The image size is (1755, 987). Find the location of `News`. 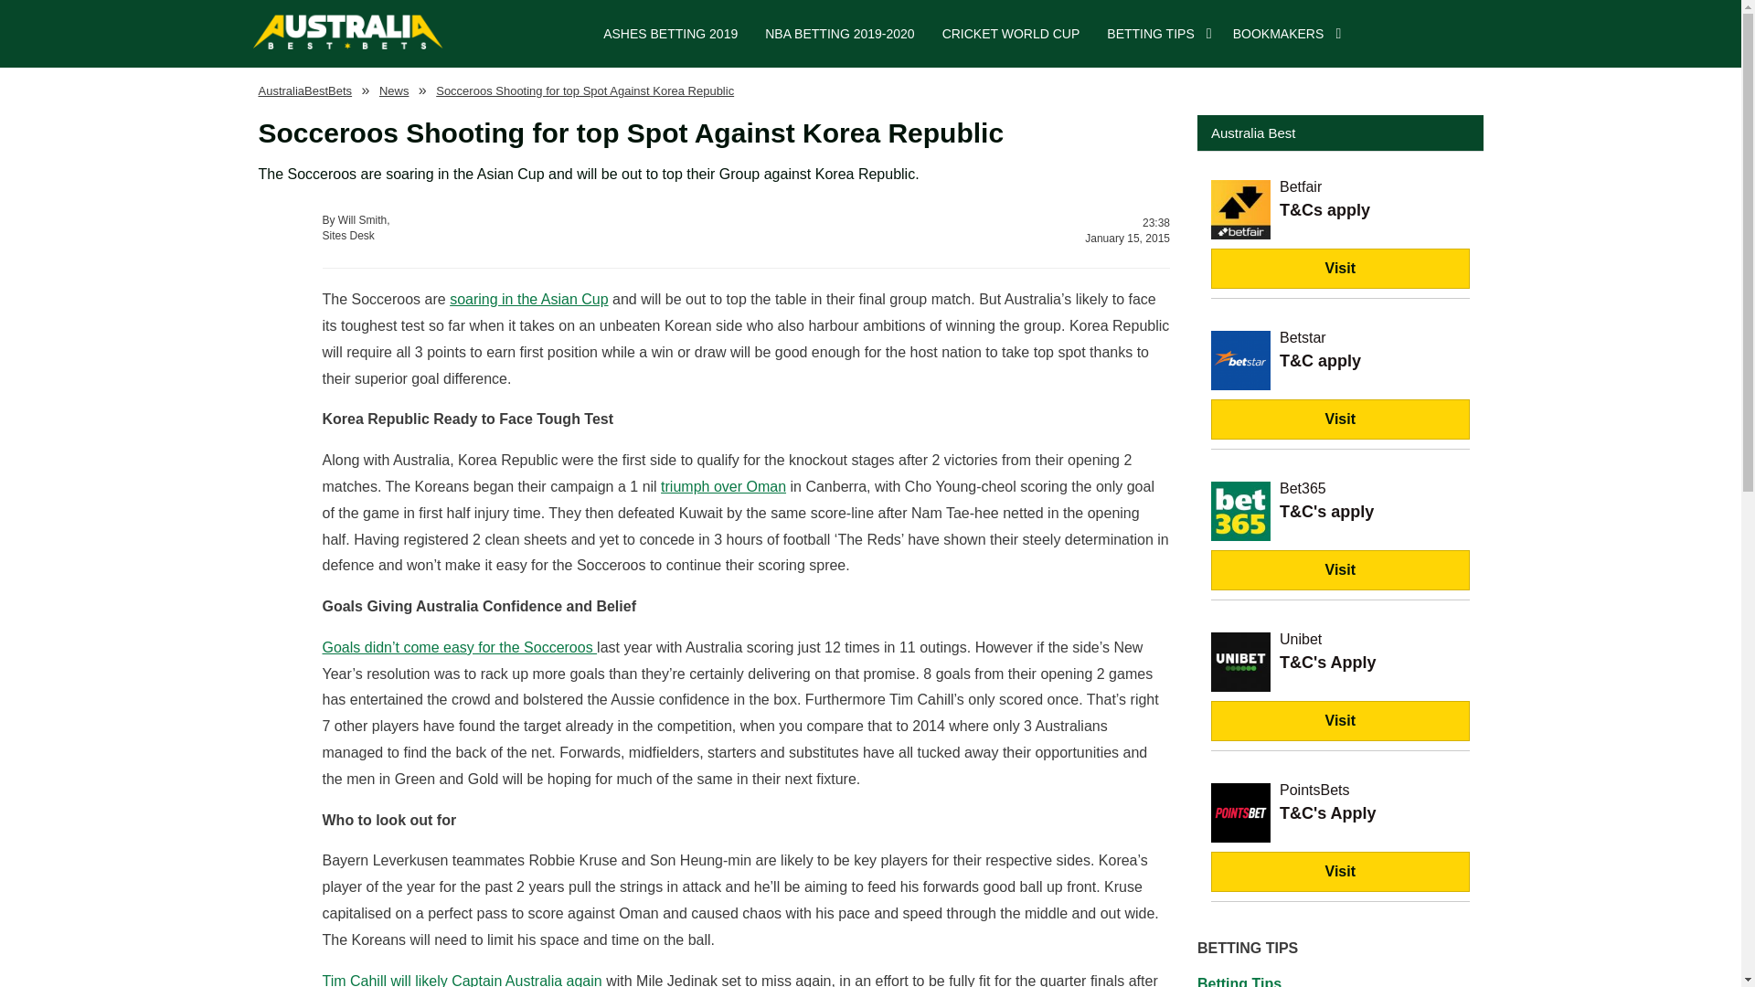

News is located at coordinates (393, 90).